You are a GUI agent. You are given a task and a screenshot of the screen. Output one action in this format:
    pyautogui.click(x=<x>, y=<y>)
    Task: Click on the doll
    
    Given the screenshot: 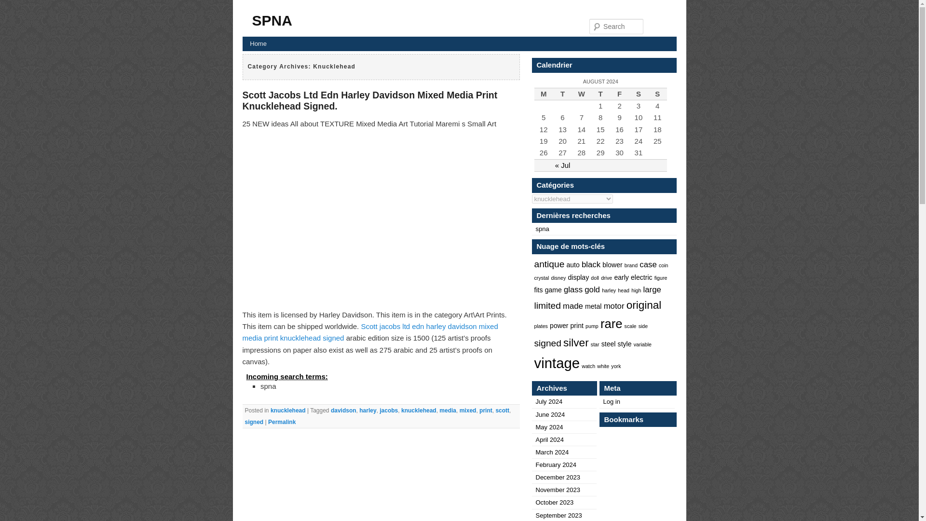 What is the action you would take?
    pyautogui.click(x=595, y=278)
    